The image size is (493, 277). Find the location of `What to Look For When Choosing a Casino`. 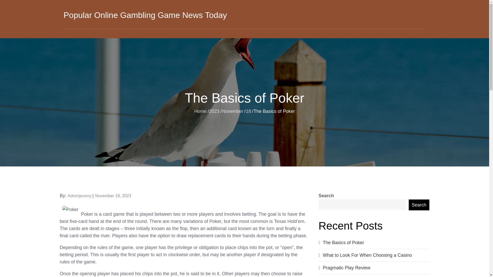

What to Look For When Choosing a Casino is located at coordinates (367, 255).